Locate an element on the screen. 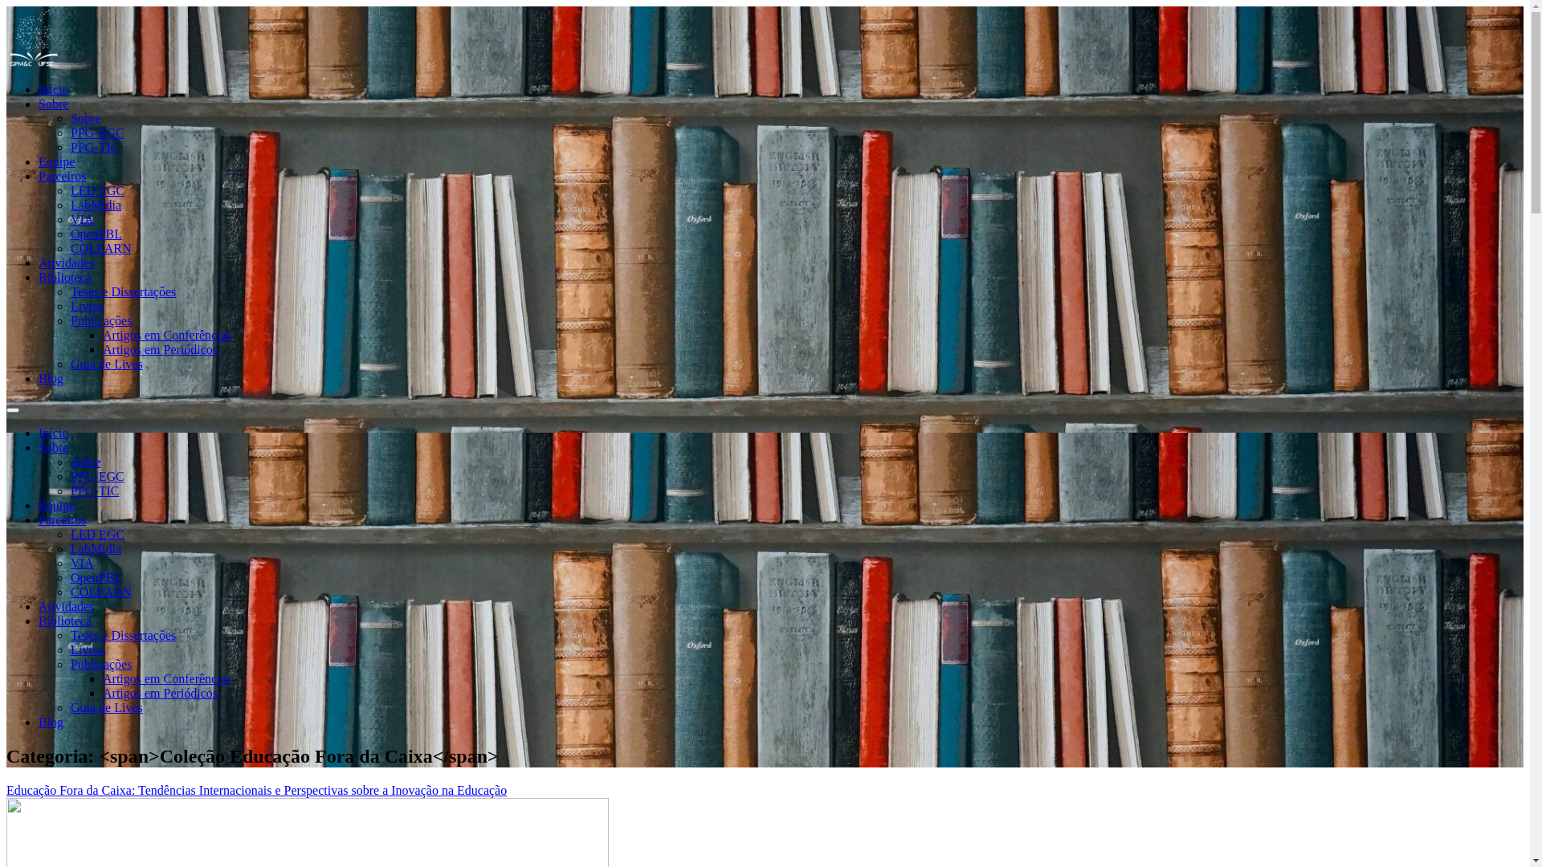 This screenshot has width=1542, height=867. Sobre is located at coordinates (53, 104).